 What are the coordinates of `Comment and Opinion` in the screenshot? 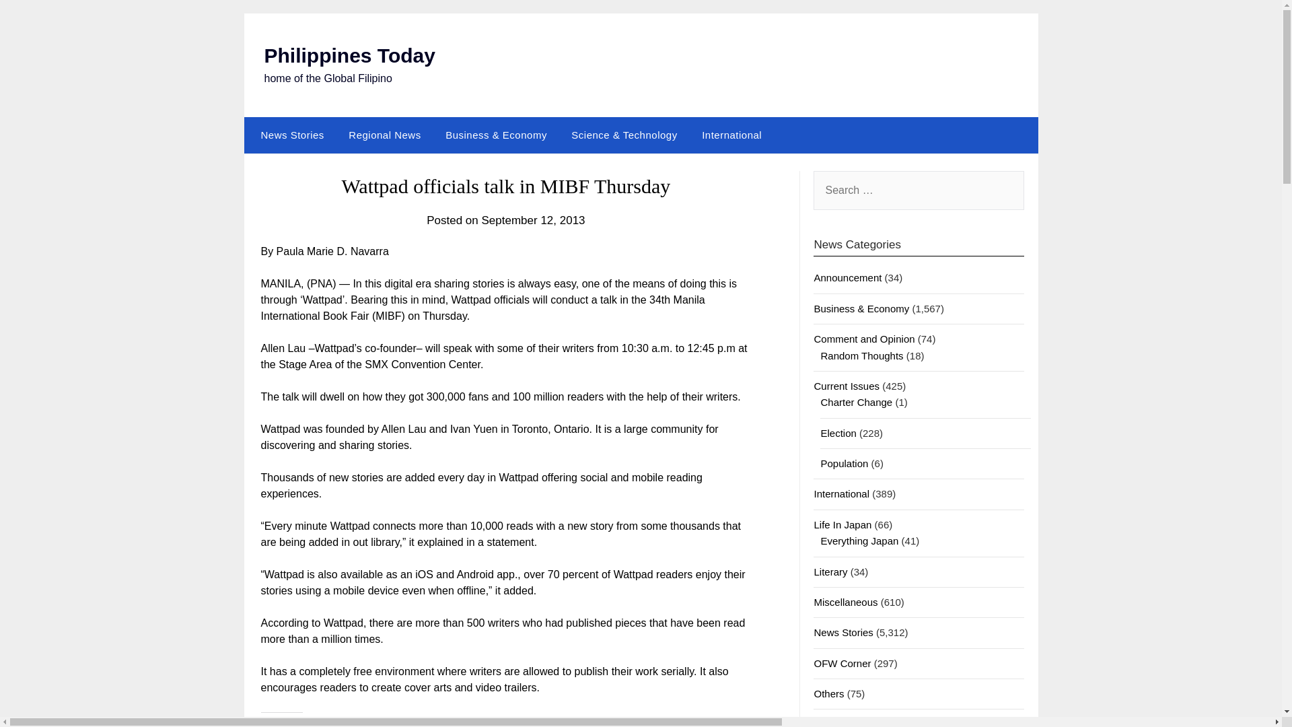 It's located at (864, 338).